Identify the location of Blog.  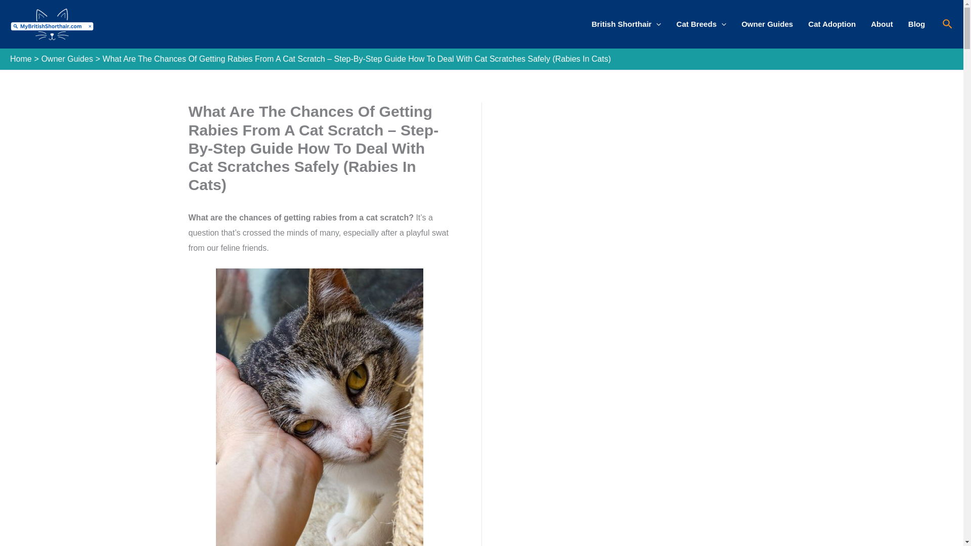
(917, 24).